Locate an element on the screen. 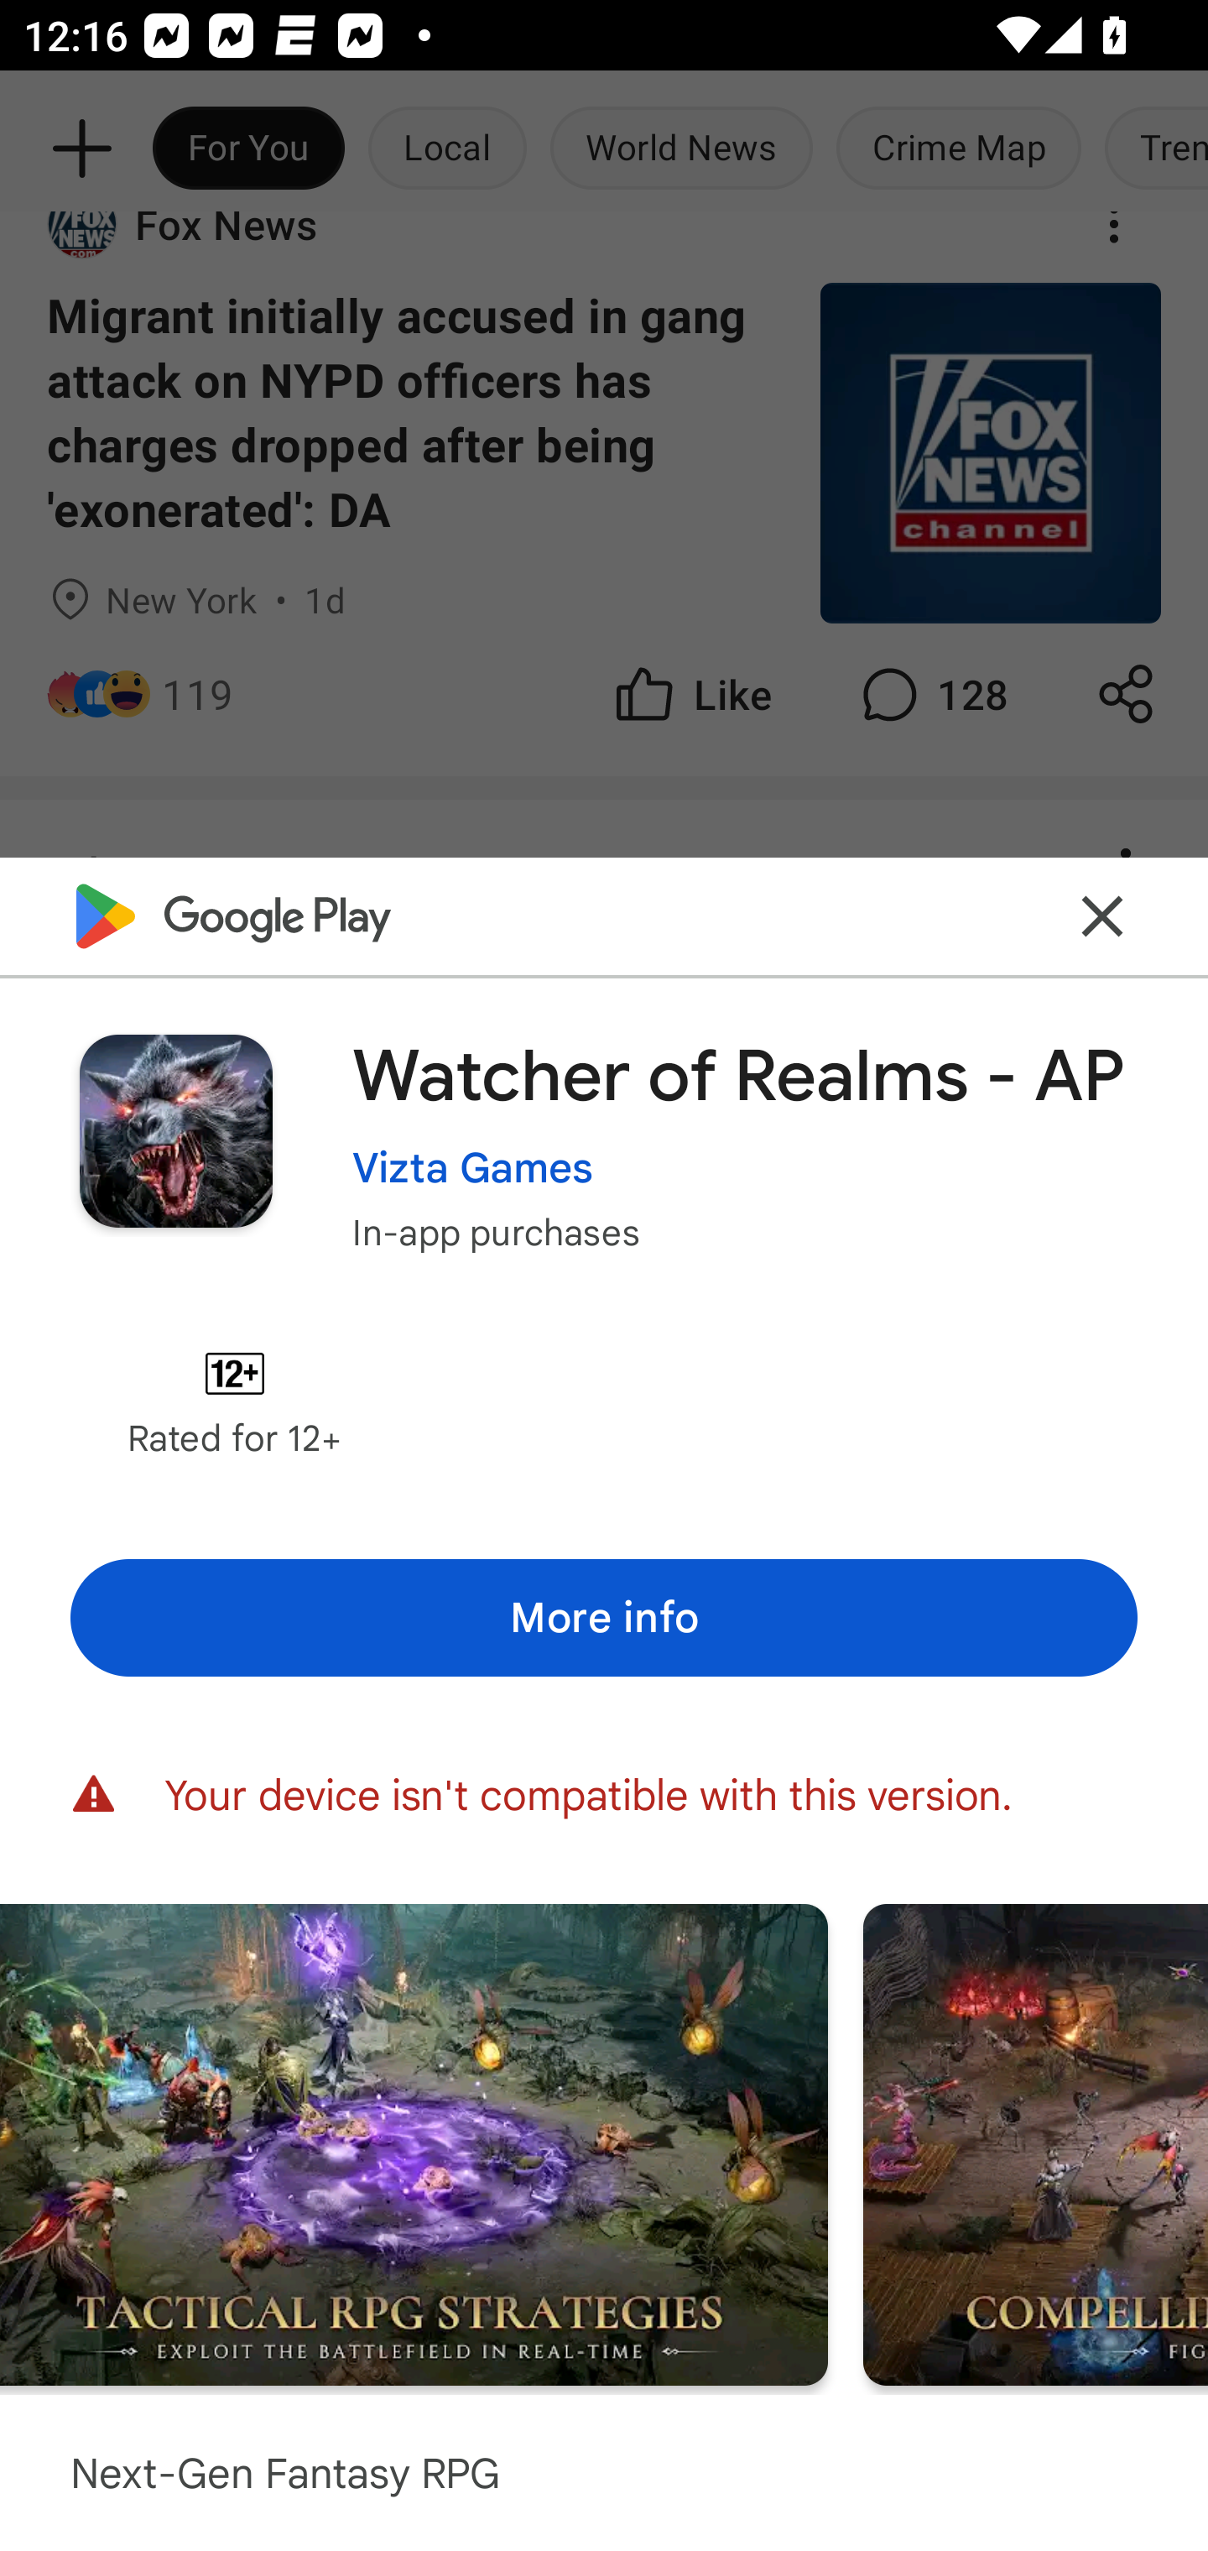 The image size is (1208, 2551). More info is located at coordinates (604, 1617).